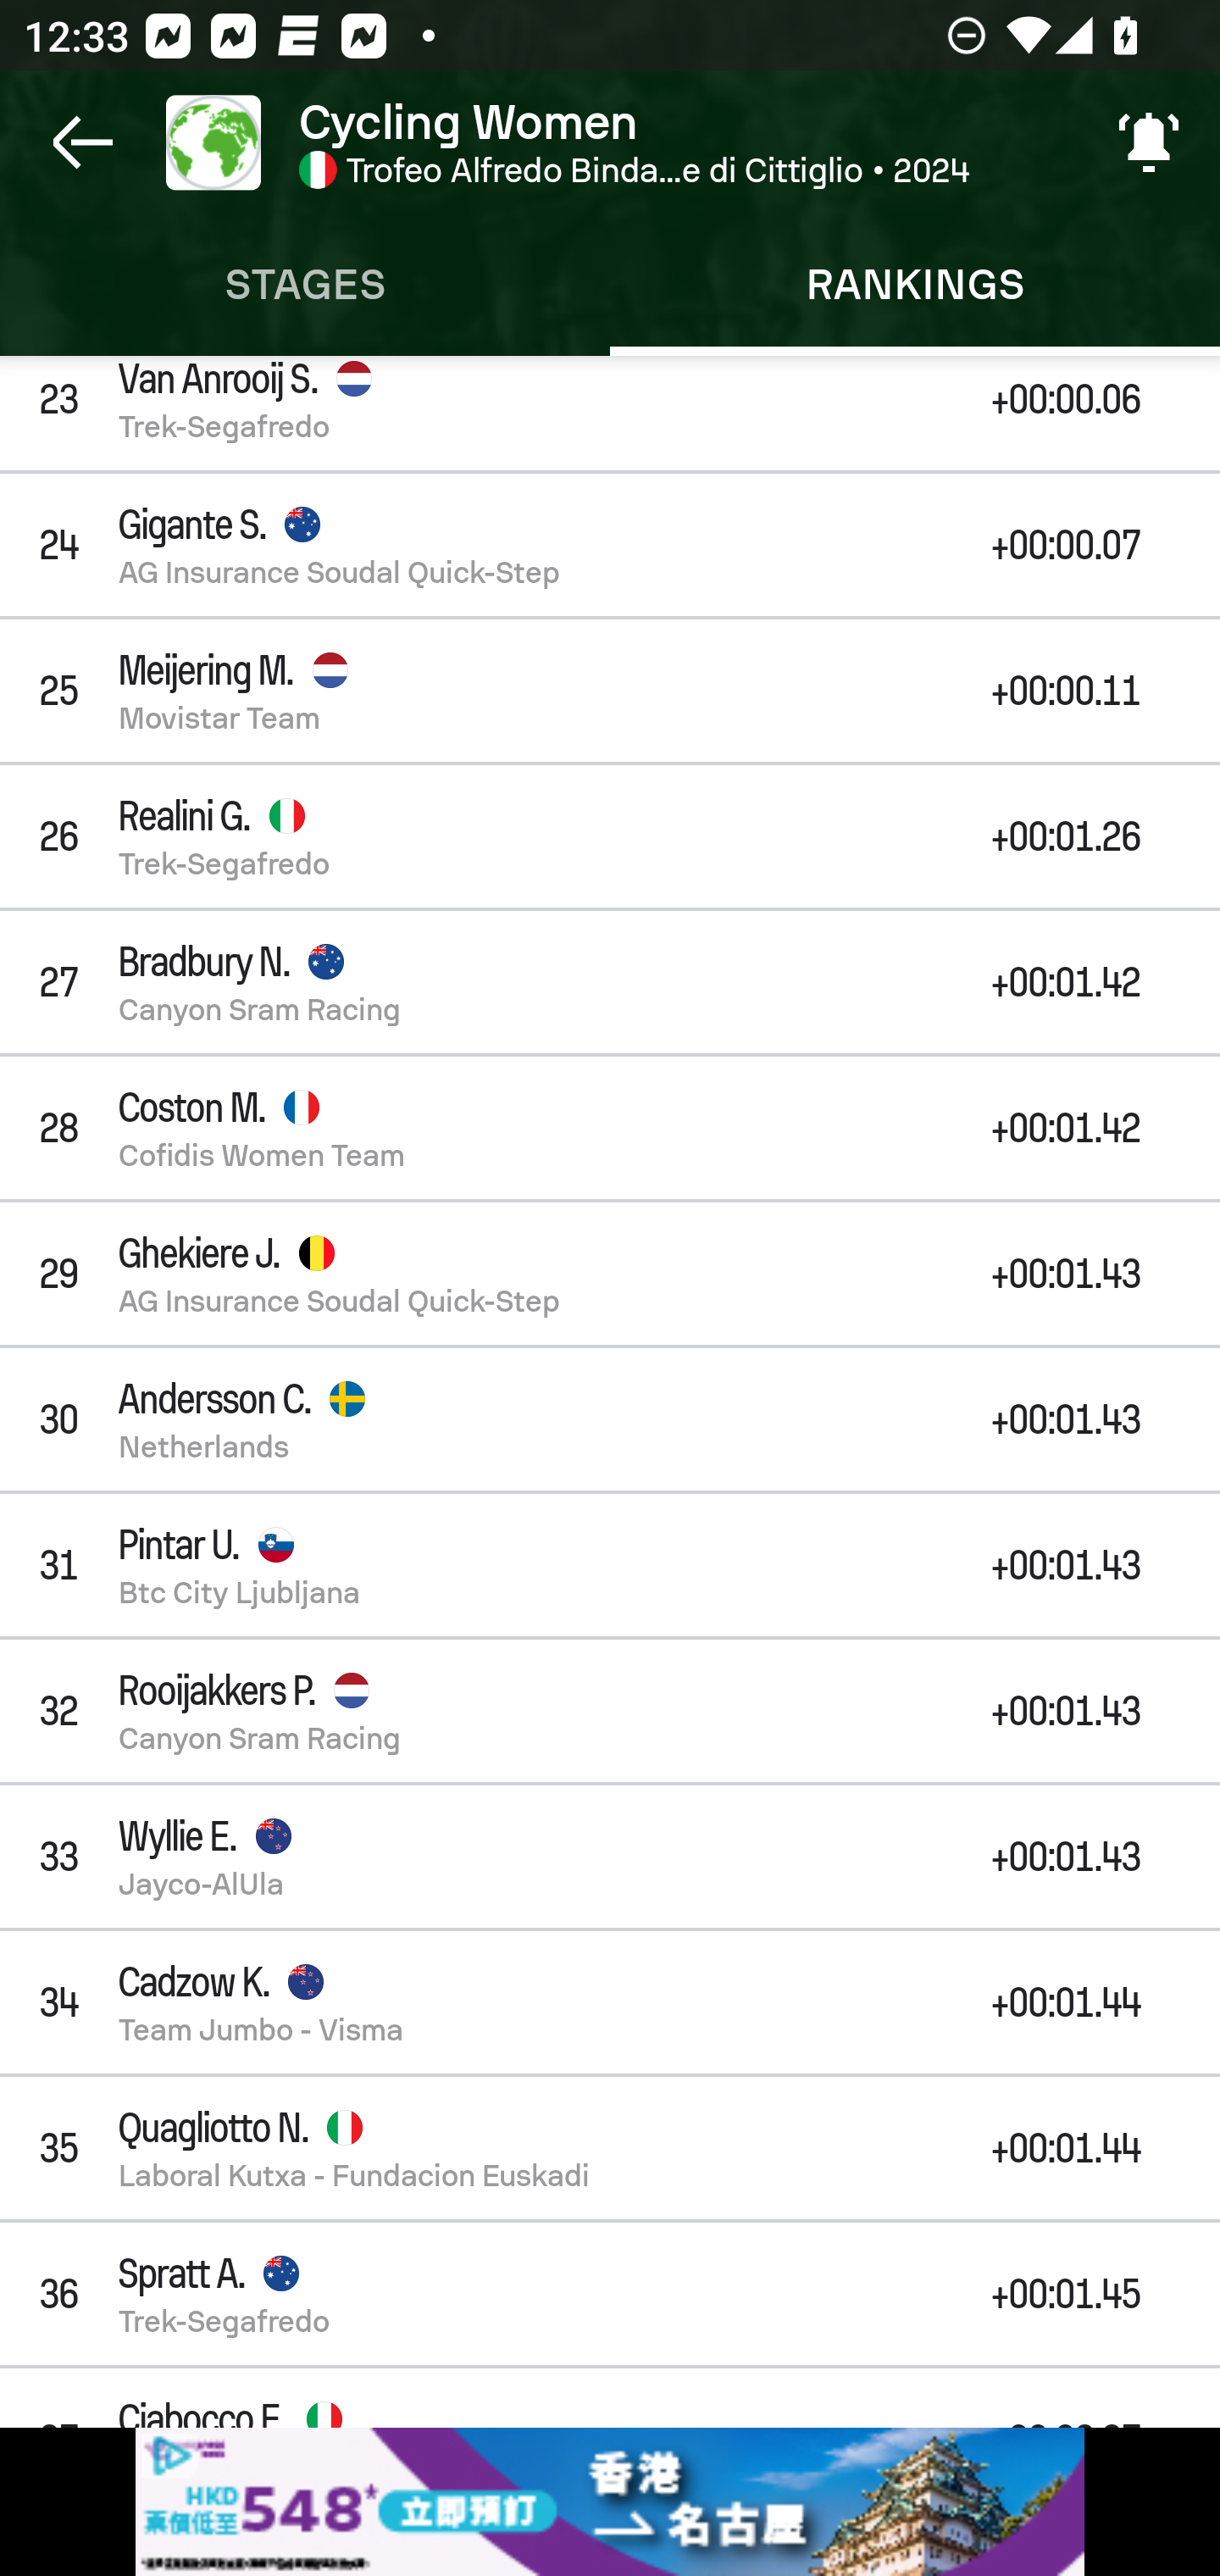  I want to click on ysfecx5i_320x50, so click(610, 2501).